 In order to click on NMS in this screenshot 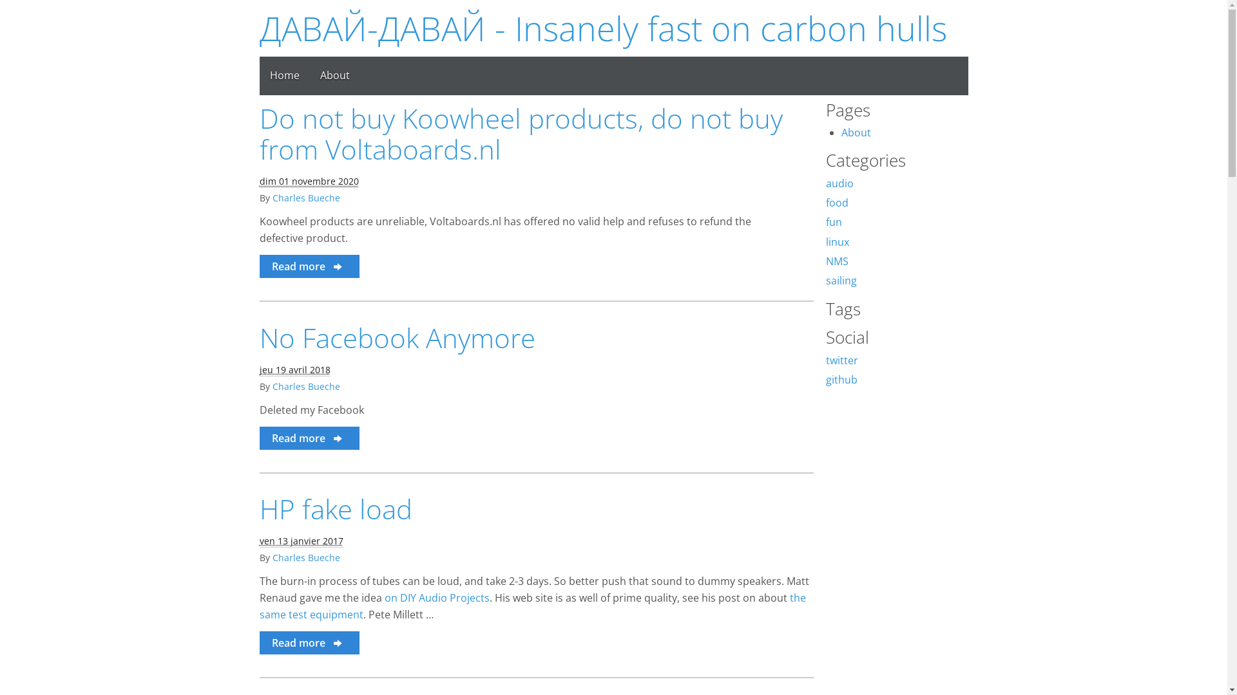, I will do `click(838, 261)`.